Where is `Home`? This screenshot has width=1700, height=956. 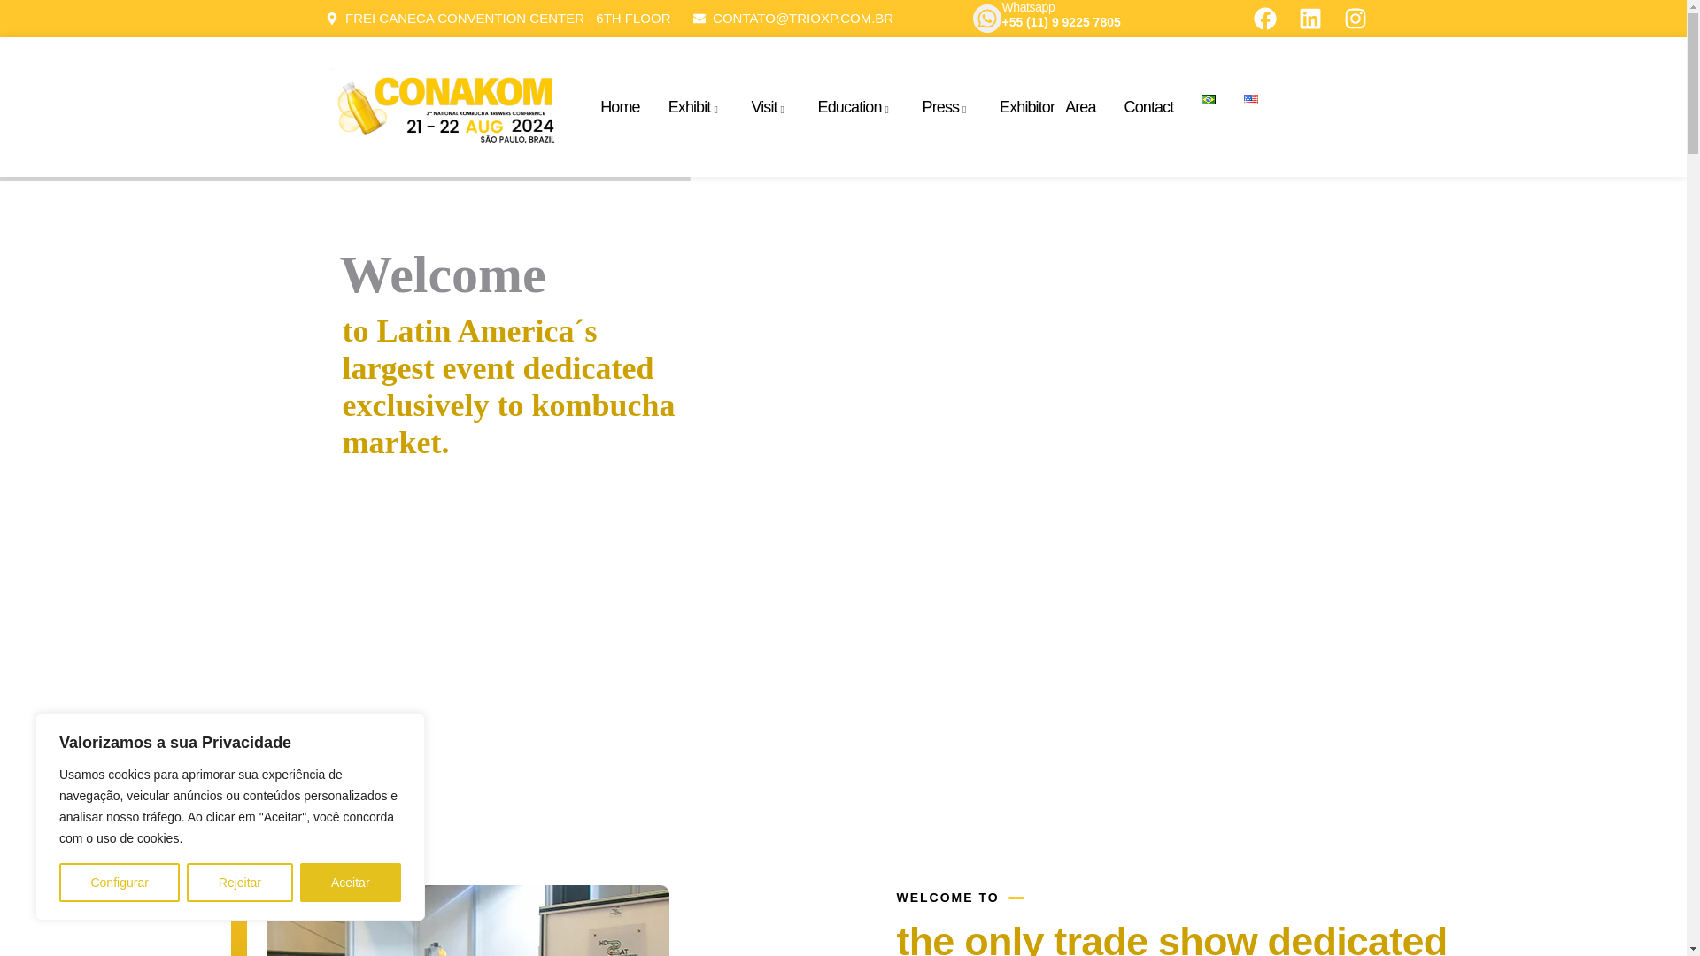 Home is located at coordinates (441, 106).